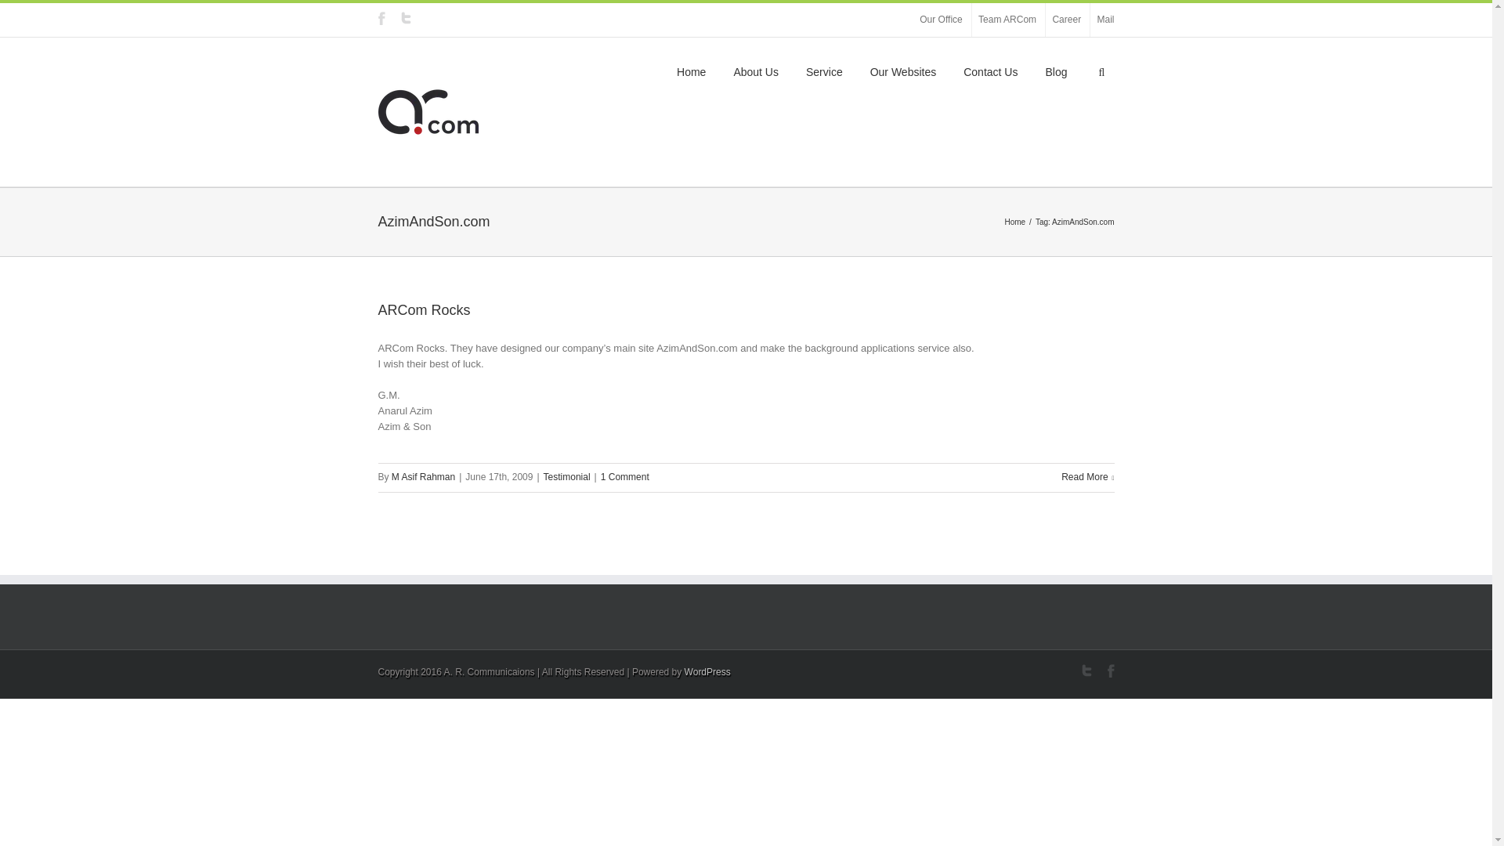 The image size is (1504, 846). Describe the element at coordinates (625, 477) in the screenshot. I see `1 Comment` at that location.